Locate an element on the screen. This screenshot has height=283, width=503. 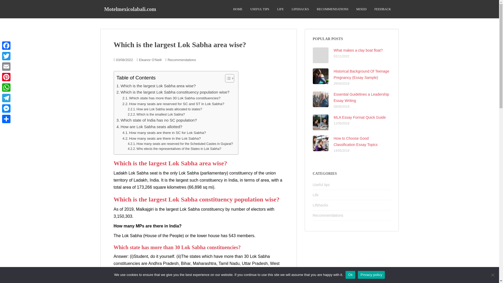
How many seats are reserved for SC and ST in Lok Sabha? is located at coordinates (173, 104).